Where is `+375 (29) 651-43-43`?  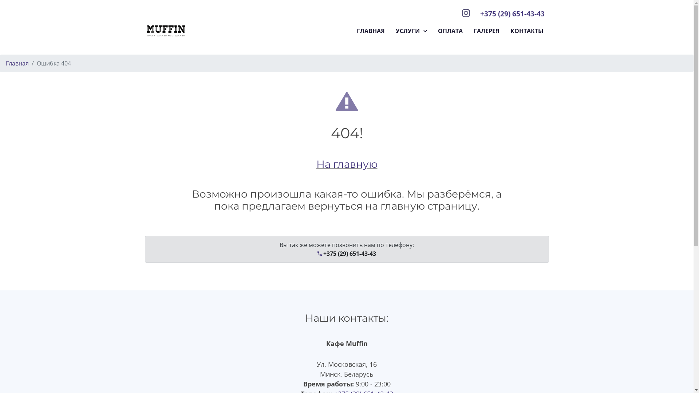 +375 (29) 651-43-43 is located at coordinates (512, 14).